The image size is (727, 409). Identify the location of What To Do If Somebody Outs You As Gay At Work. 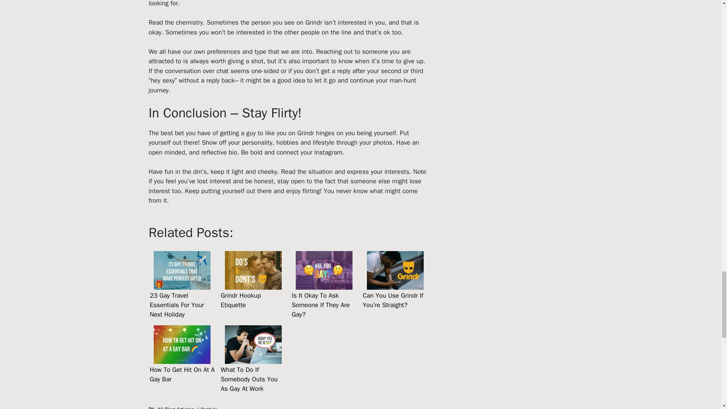
(253, 345).